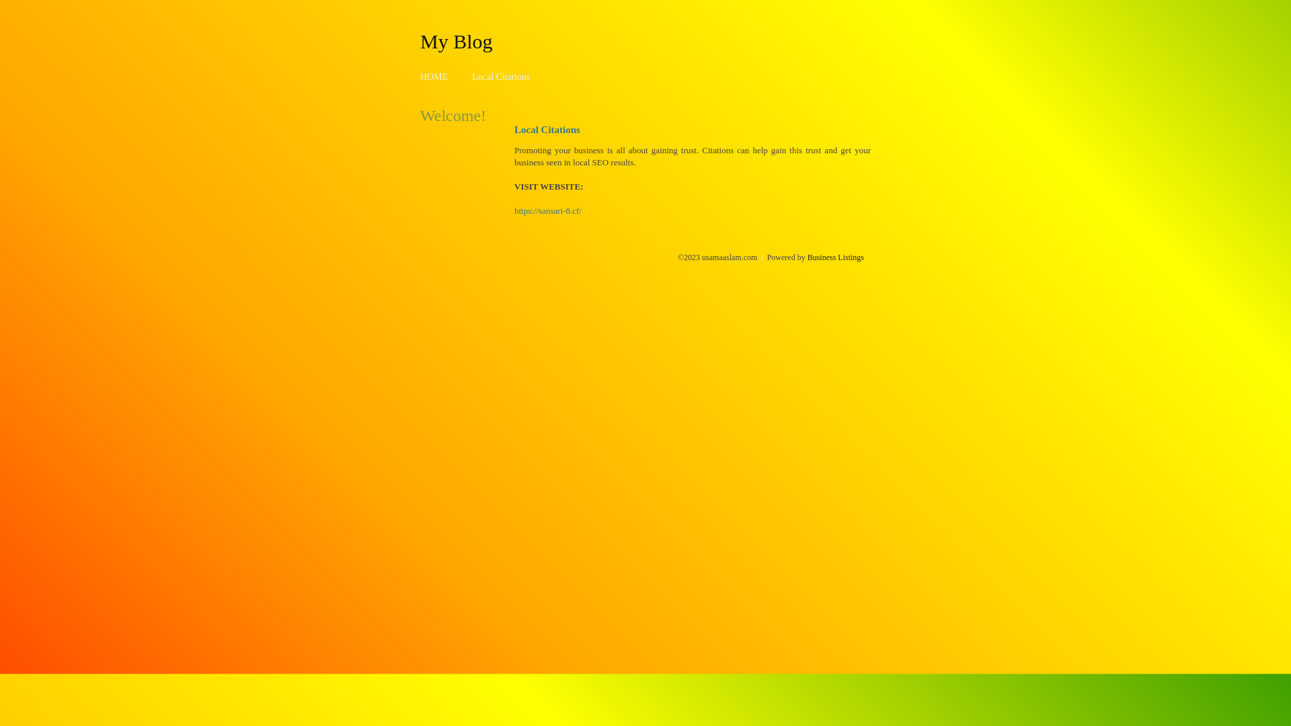 Image resolution: width=1291 pixels, height=726 pixels. What do you see at coordinates (501, 77) in the screenshot?
I see `Local Citations` at bounding box center [501, 77].